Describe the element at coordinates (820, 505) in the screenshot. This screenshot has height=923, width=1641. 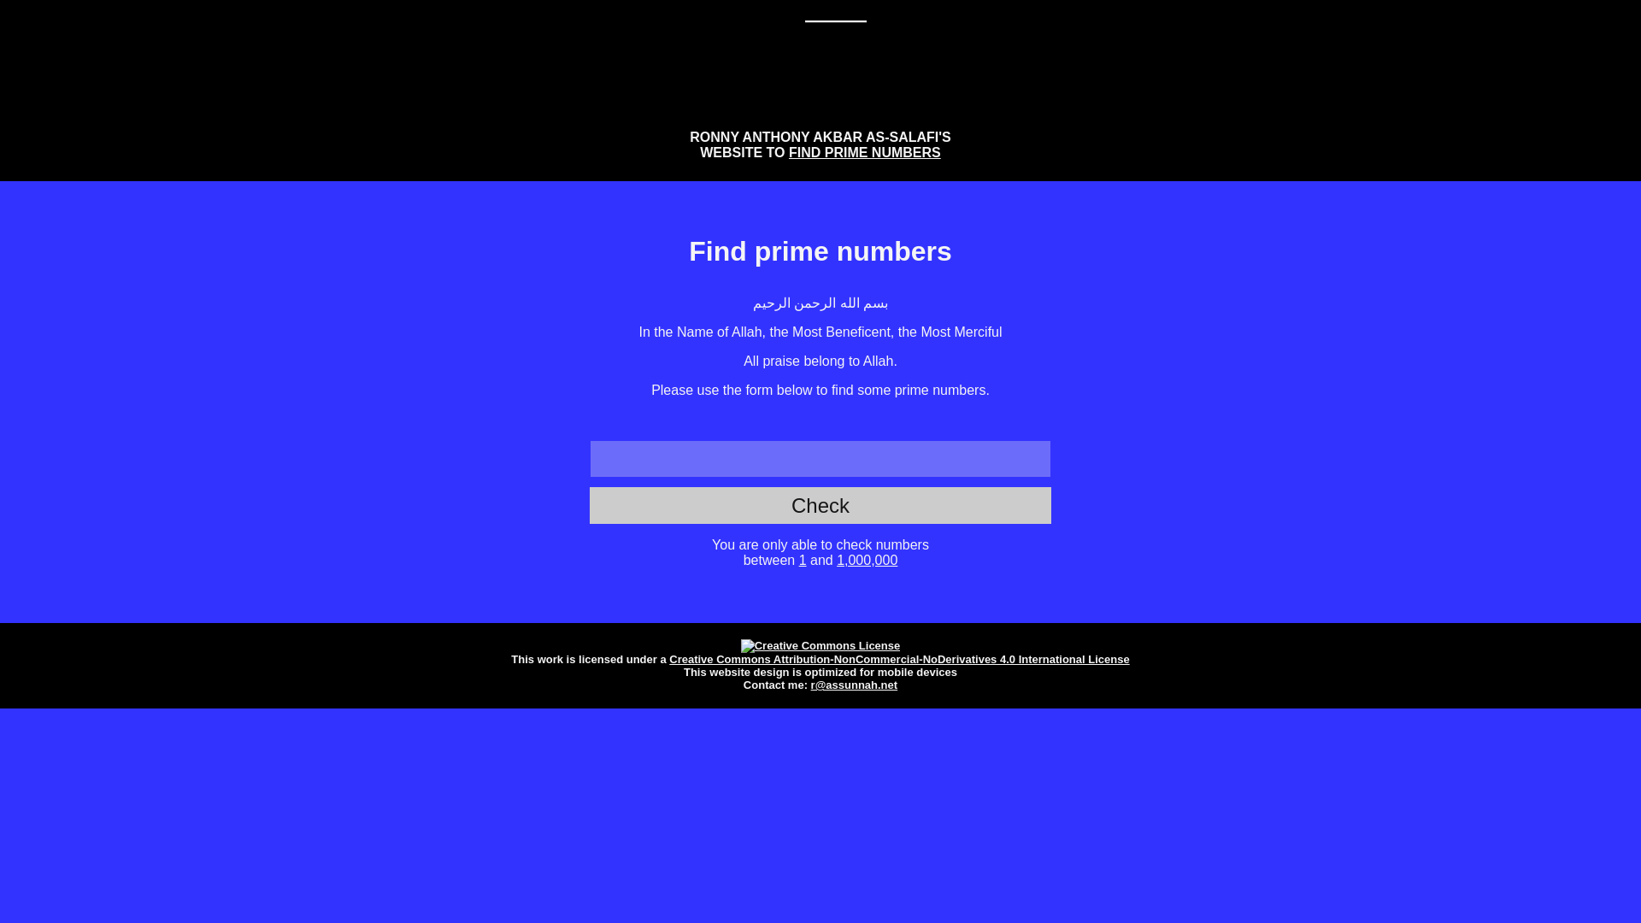
I see `Check` at that location.